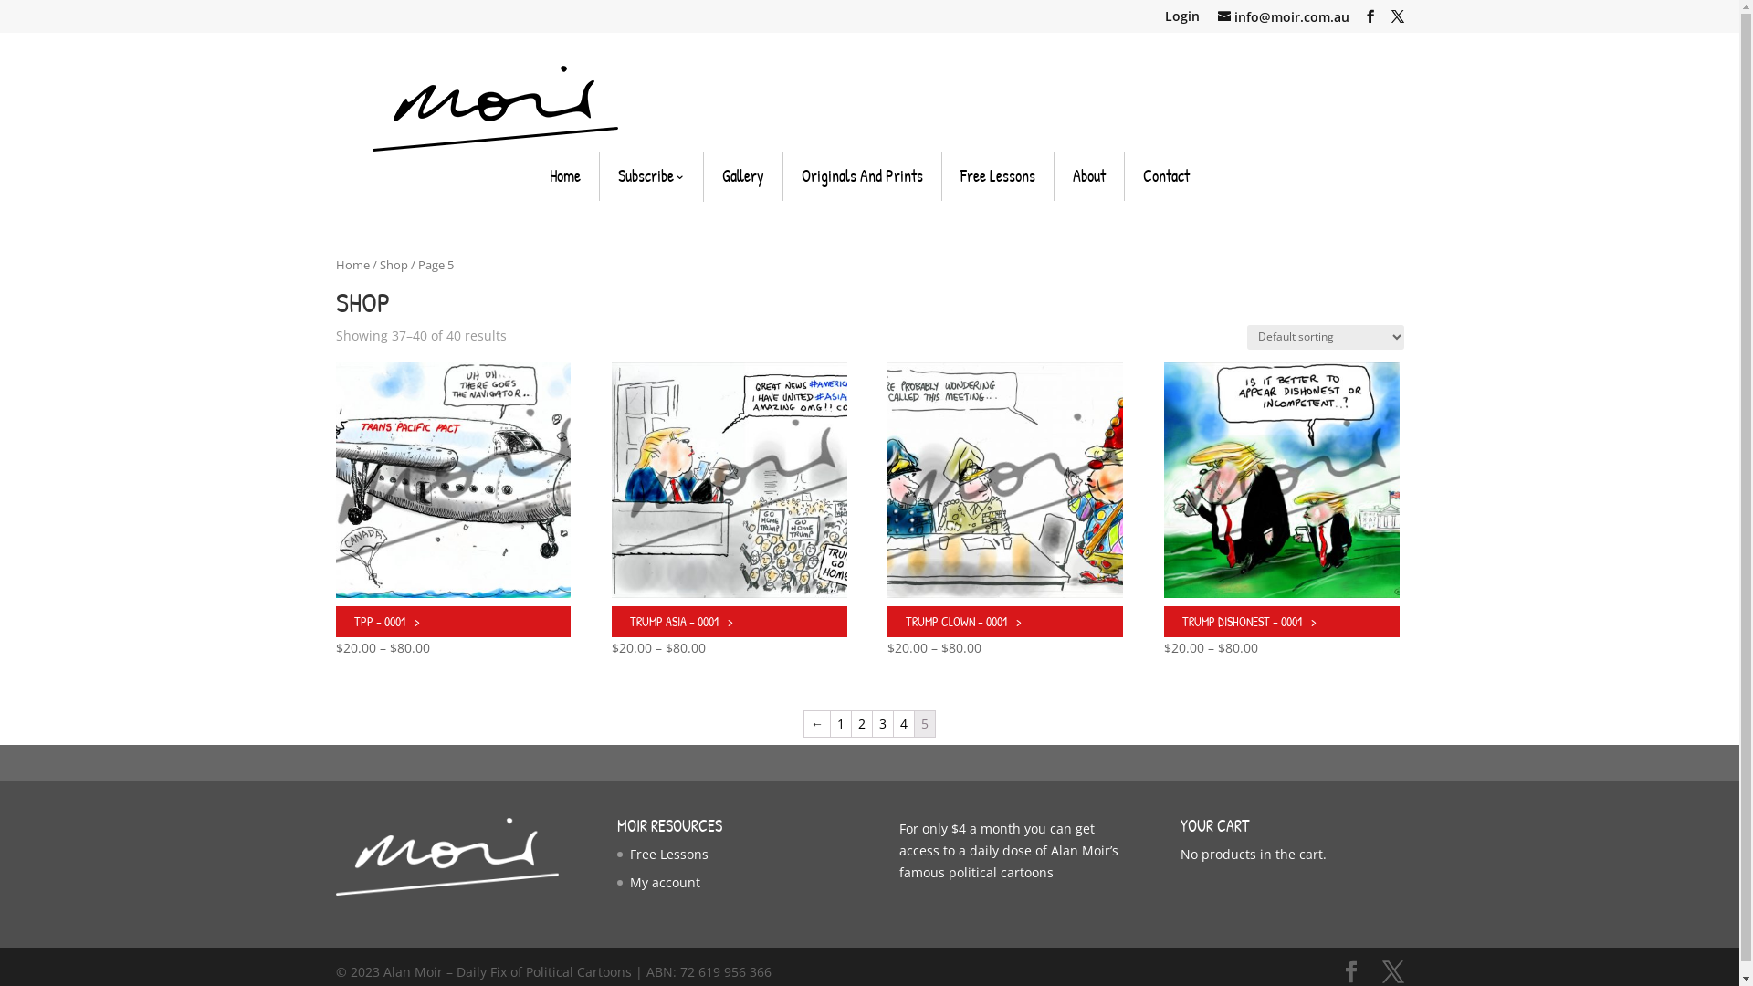 The height and width of the screenshot is (986, 1753). What do you see at coordinates (665, 882) in the screenshot?
I see `My account` at bounding box center [665, 882].